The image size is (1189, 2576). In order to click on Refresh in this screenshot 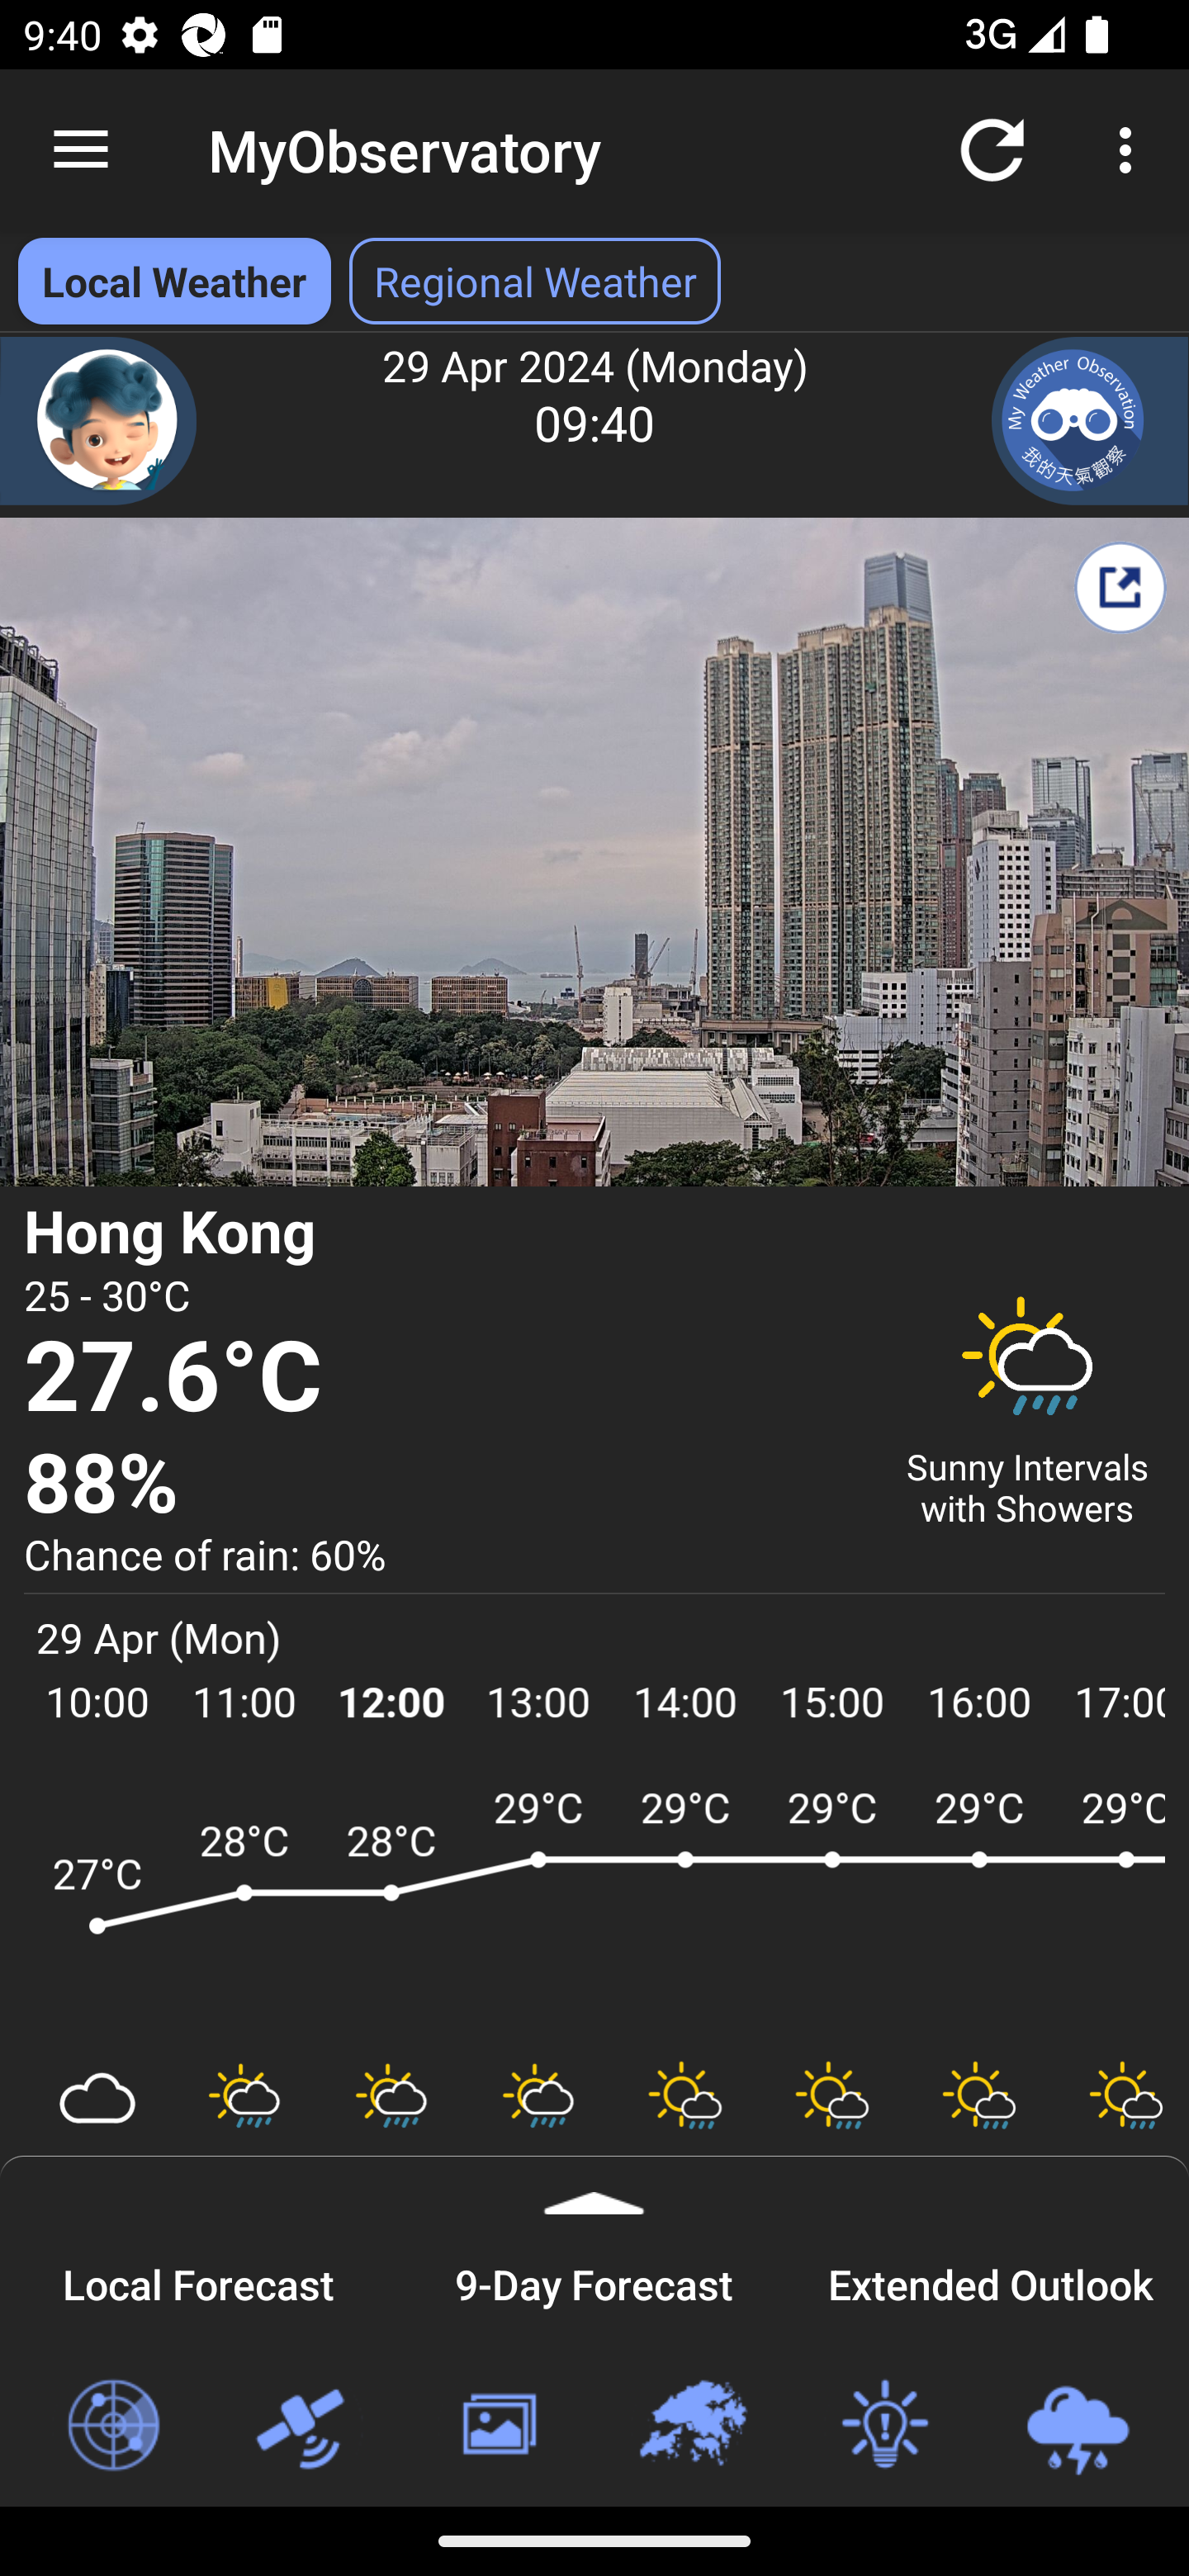, I will do `click(992, 149)`.